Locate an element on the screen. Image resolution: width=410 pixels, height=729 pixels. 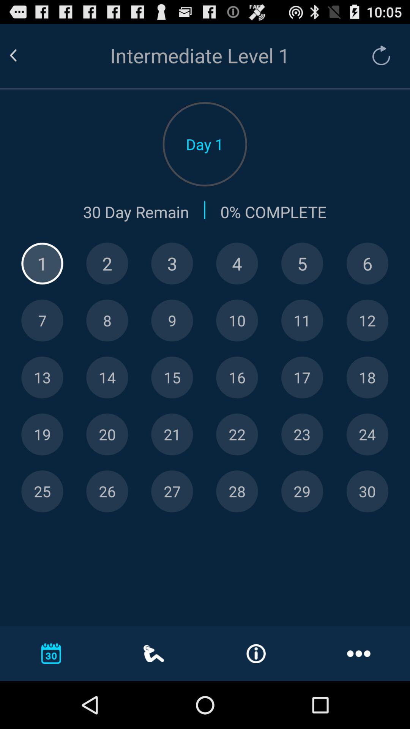
jump to day 10 is located at coordinates (237, 320).